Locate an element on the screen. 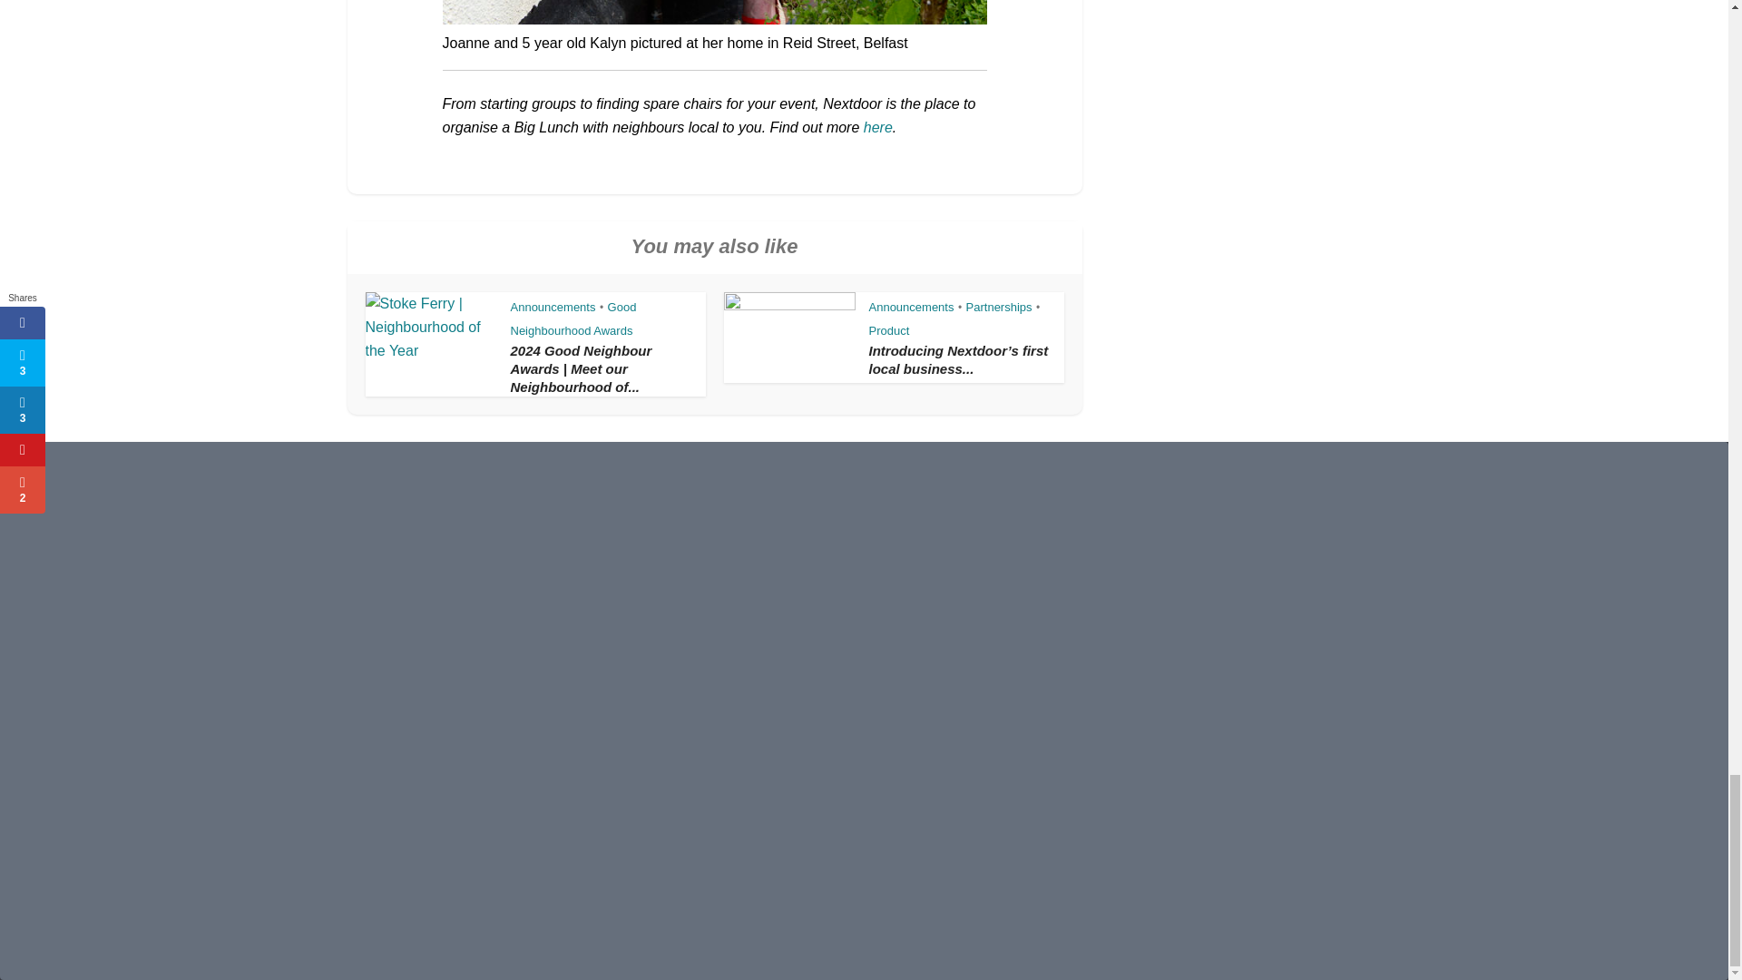  Announcements is located at coordinates (553, 307).